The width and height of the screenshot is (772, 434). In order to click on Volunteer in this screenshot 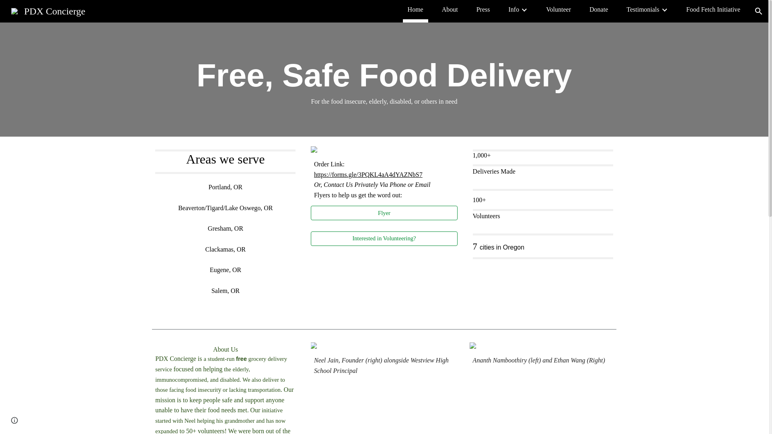, I will do `click(558, 9)`.